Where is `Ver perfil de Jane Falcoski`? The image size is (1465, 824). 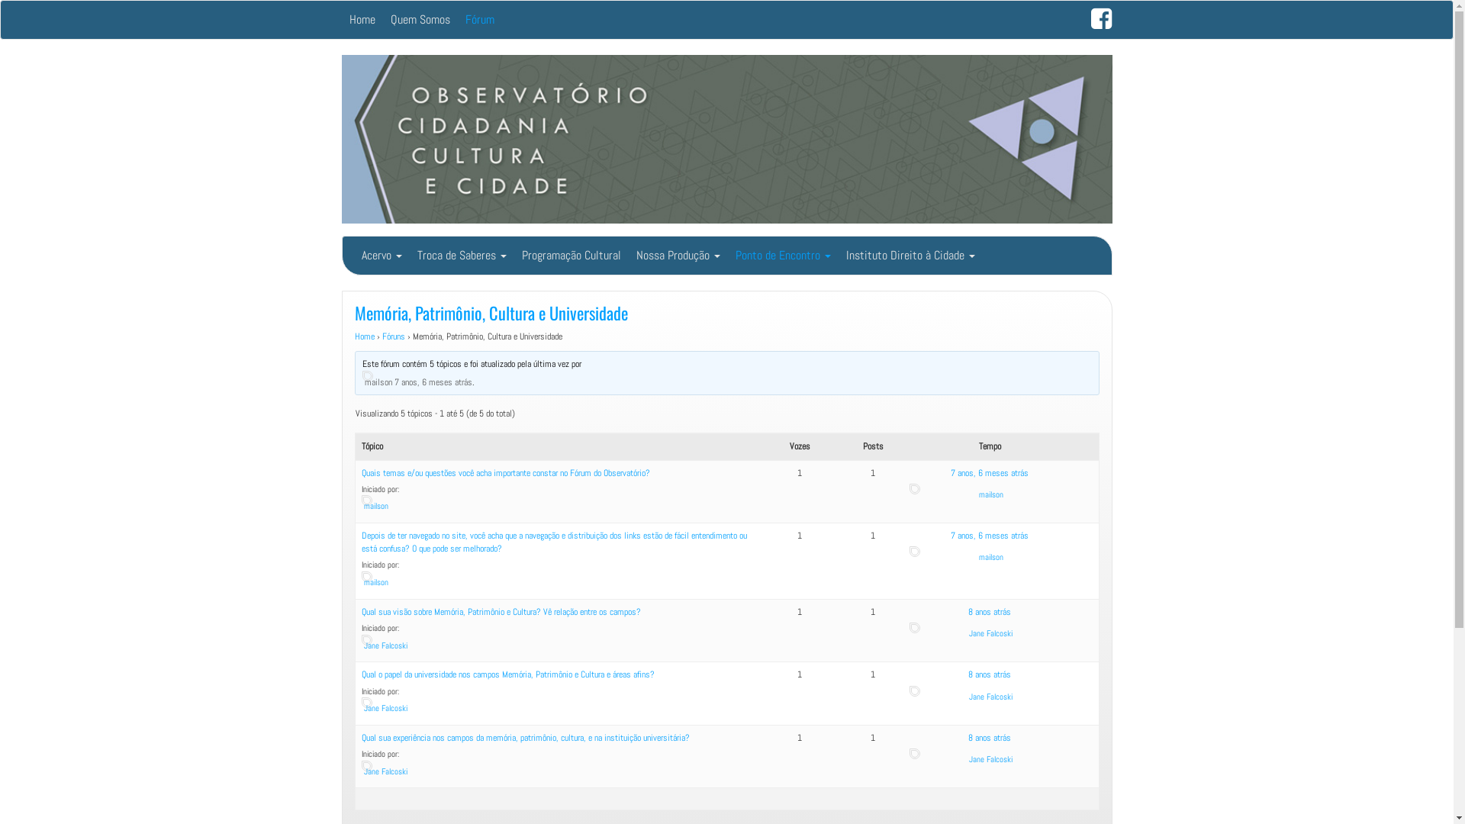
Ver perfil de Jane Falcoski is located at coordinates (563, 775).